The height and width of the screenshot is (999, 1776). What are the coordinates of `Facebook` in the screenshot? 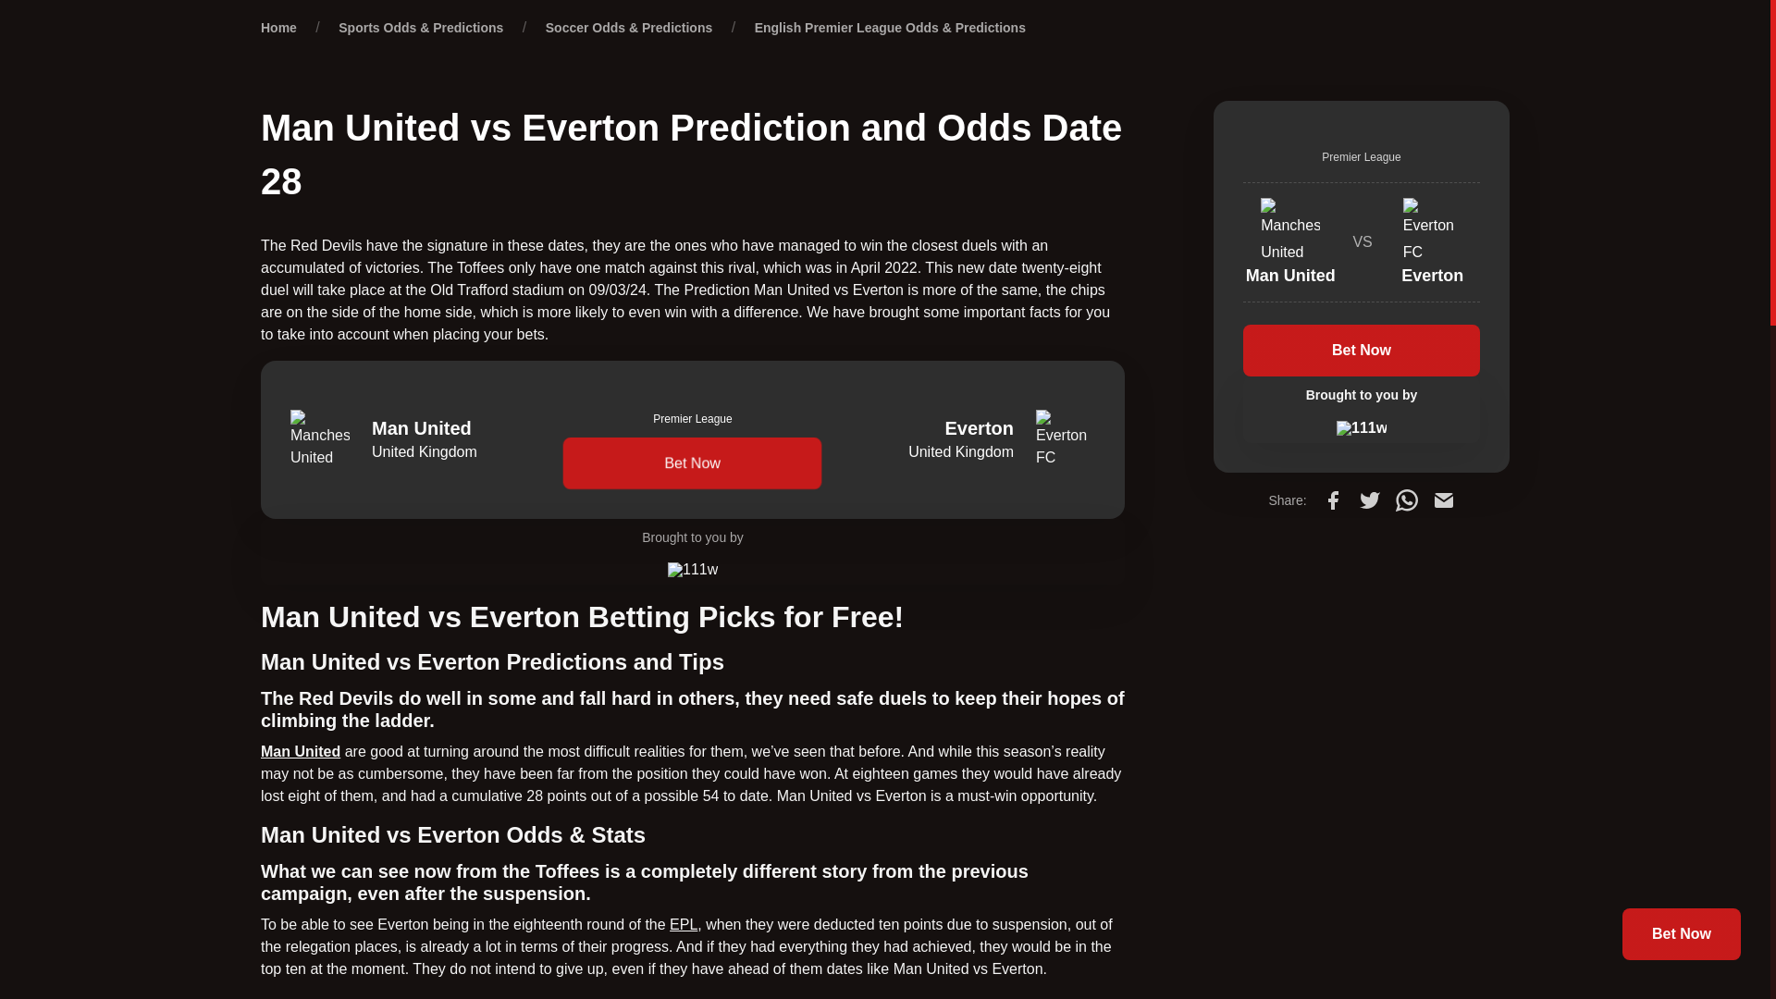 It's located at (1332, 499).